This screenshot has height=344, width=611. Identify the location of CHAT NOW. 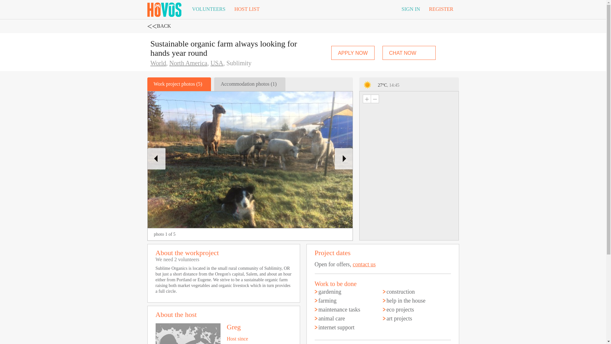
(409, 53).